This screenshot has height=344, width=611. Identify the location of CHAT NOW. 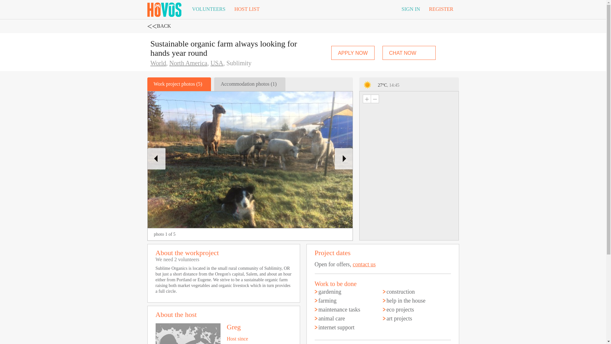
(409, 53).